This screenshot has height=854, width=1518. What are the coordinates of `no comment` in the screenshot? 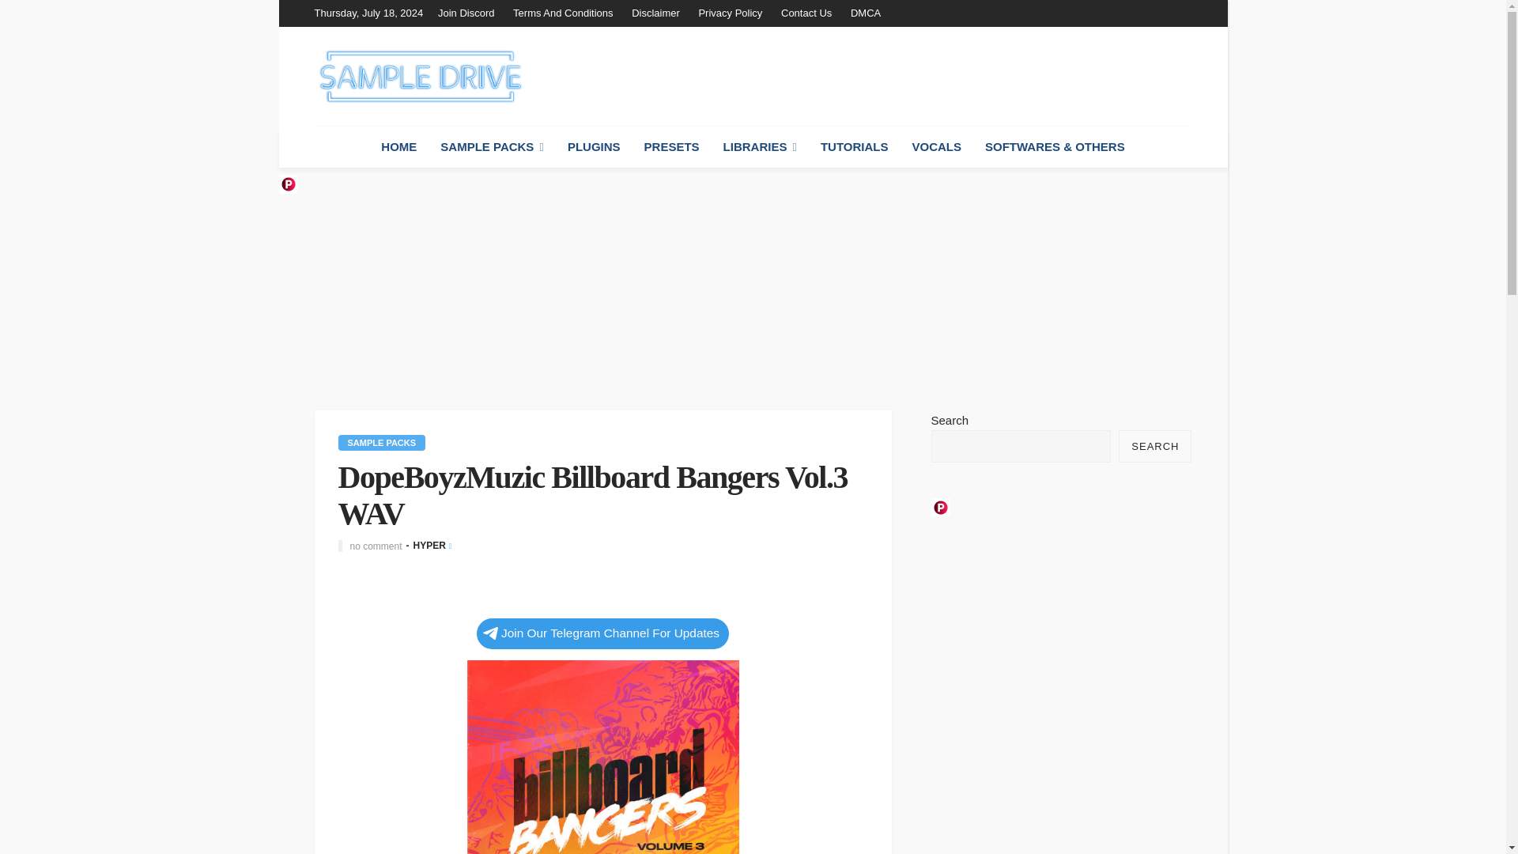 It's located at (375, 546).